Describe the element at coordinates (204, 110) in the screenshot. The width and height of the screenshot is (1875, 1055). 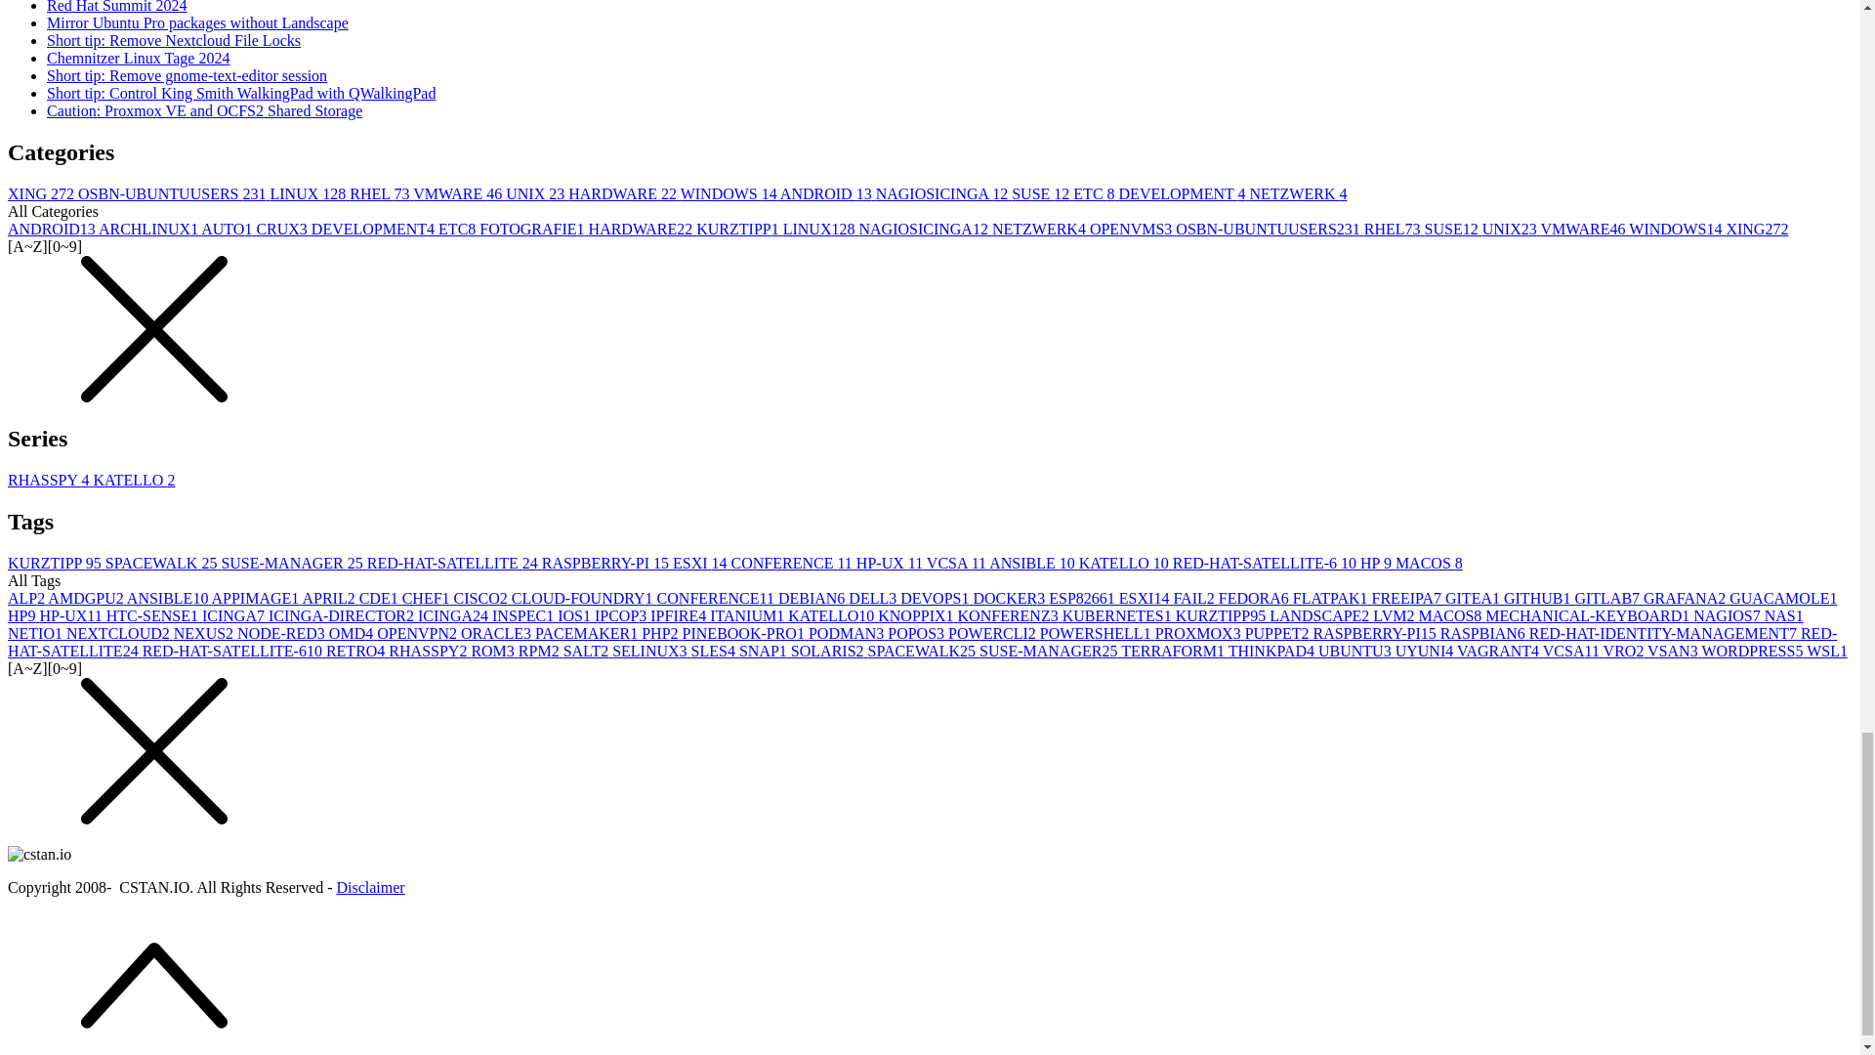
I see `Caution: Proxmox VE and OCFS2 Shared Storage` at that location.